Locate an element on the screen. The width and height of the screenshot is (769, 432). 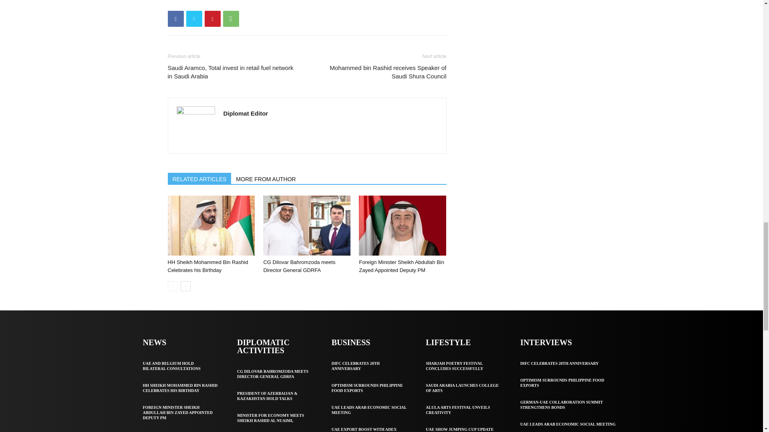
Mohammed bin Rashid receives Speaker of Saudi Shura Council is located at coordinates (381, 72).